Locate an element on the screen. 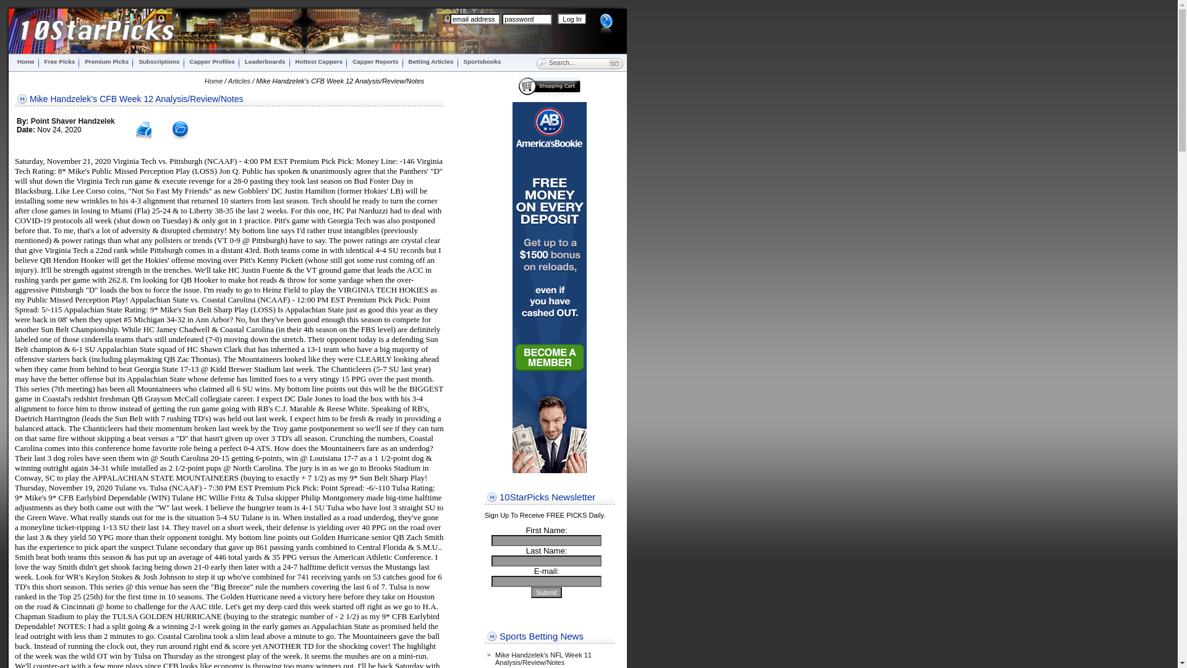 The width and height of the screenshot is (1187, 668). Subscriptions is located at coordinates (159, 62).